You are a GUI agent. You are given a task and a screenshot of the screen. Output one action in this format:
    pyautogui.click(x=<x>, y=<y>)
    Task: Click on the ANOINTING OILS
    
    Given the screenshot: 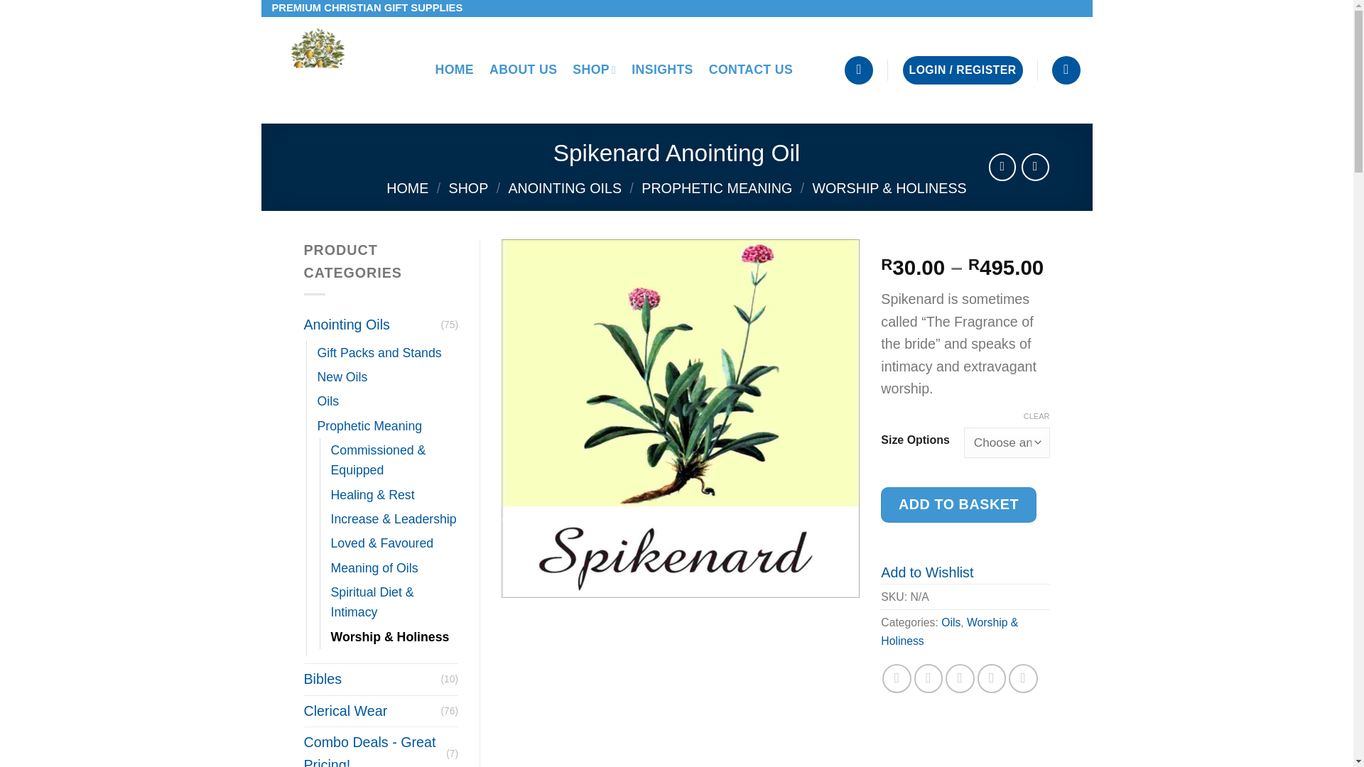 What is the action you would take?
    pyautogui.click(x=564, y=187)
    